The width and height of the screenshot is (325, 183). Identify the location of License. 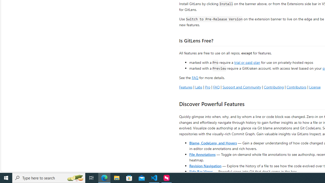
(315, 87).